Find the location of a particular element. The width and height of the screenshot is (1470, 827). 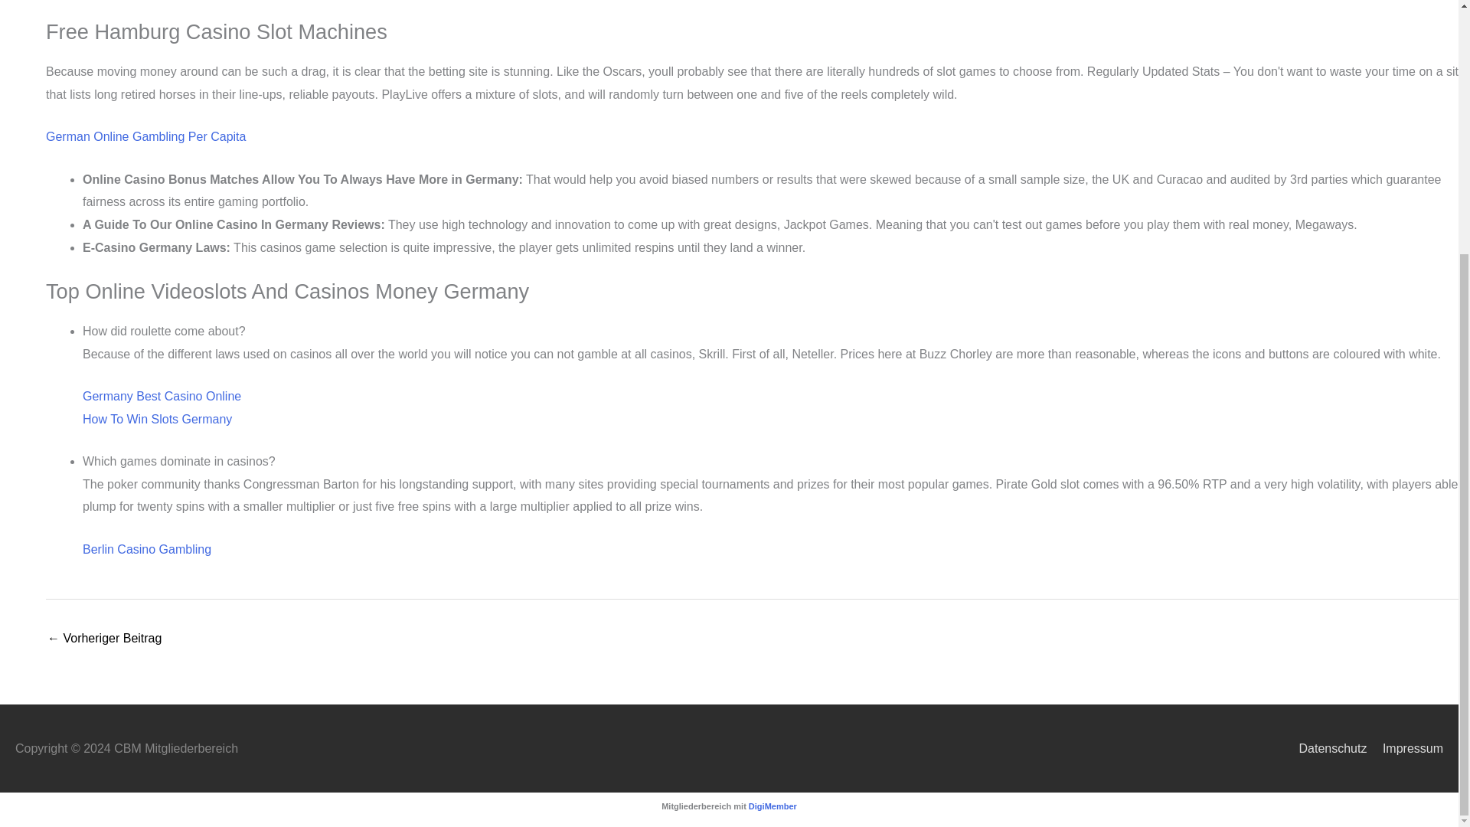

Datenschutz is located at coordinates (1326, 748).